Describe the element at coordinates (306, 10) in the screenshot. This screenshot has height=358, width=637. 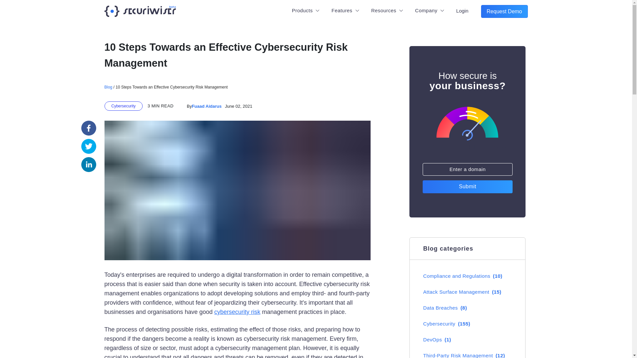
I see `Products` at that location.